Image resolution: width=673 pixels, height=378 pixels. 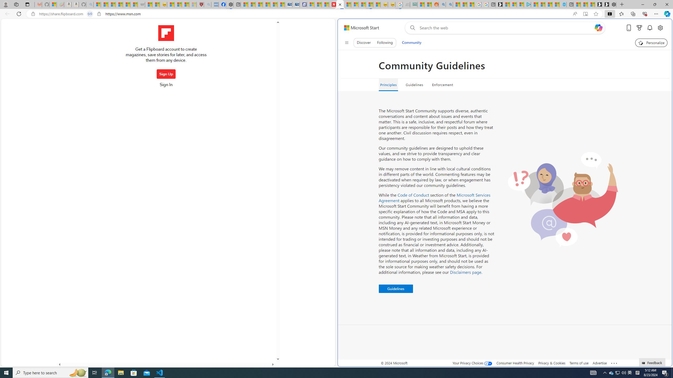 I want to click on Microsoft Start Gaming, so click(x=499, y=4).